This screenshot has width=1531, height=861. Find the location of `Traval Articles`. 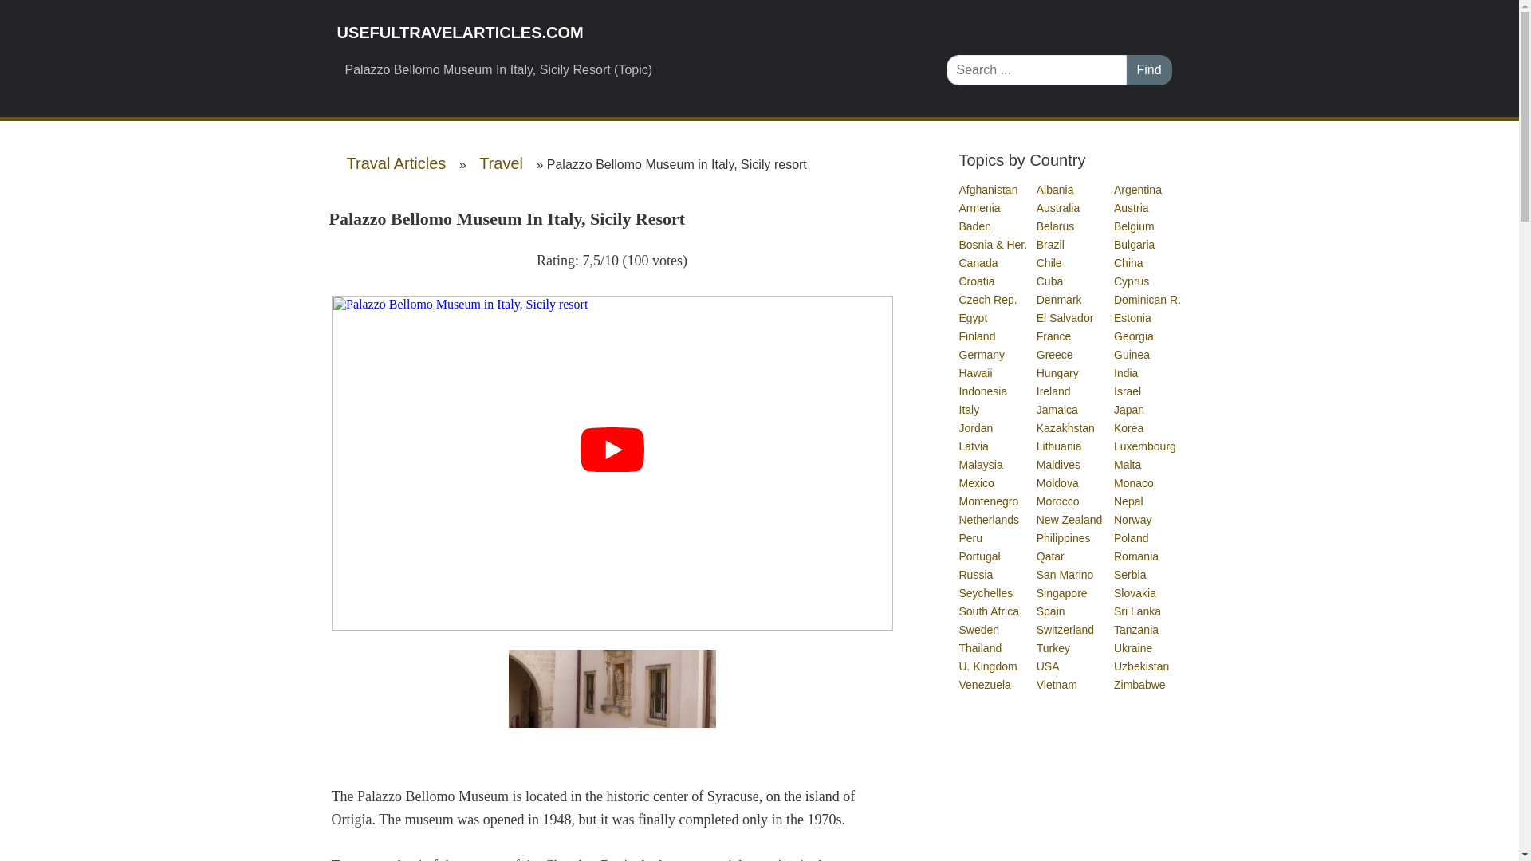

Traval Articles is located at coordinates (396, 163).